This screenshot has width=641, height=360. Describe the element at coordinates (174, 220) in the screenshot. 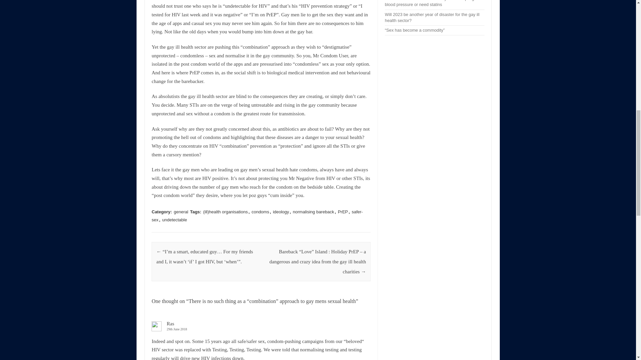

I see `undetectable` at that location.